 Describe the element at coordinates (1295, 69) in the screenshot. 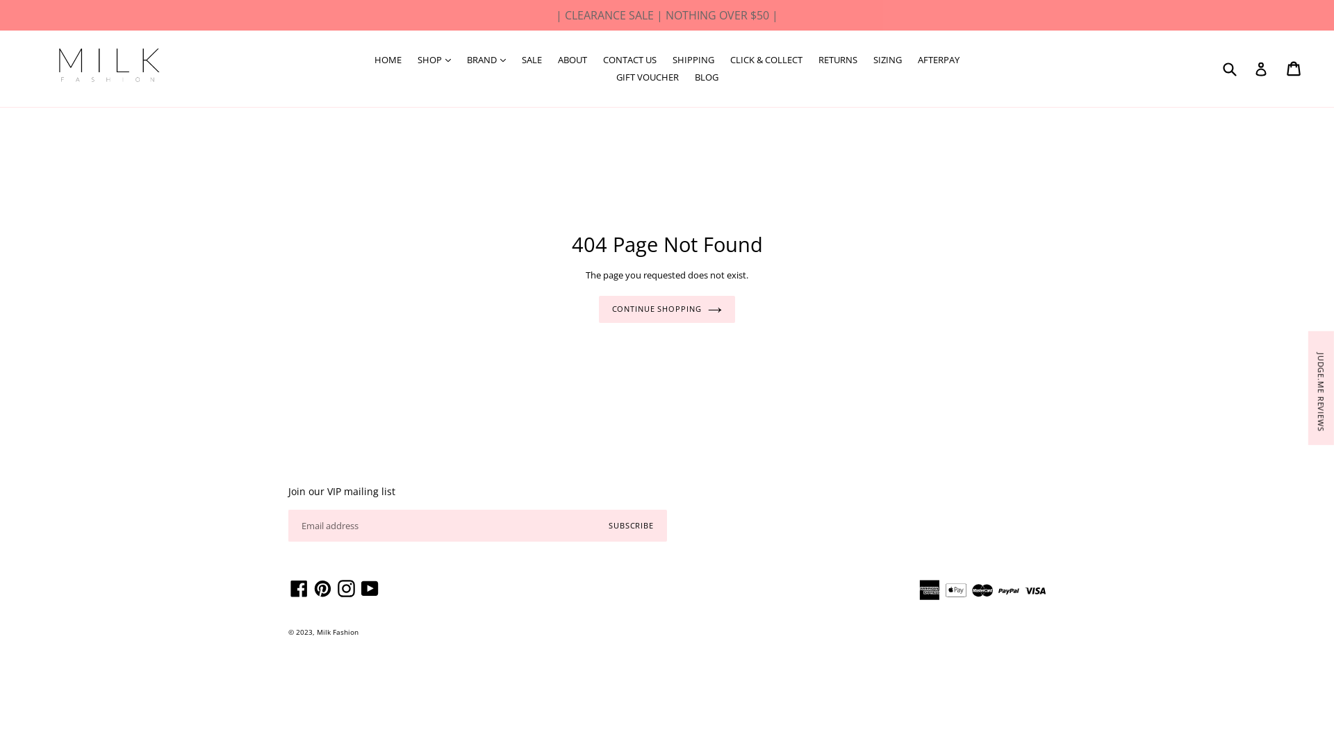

I see `Cart
Cart` at that location.